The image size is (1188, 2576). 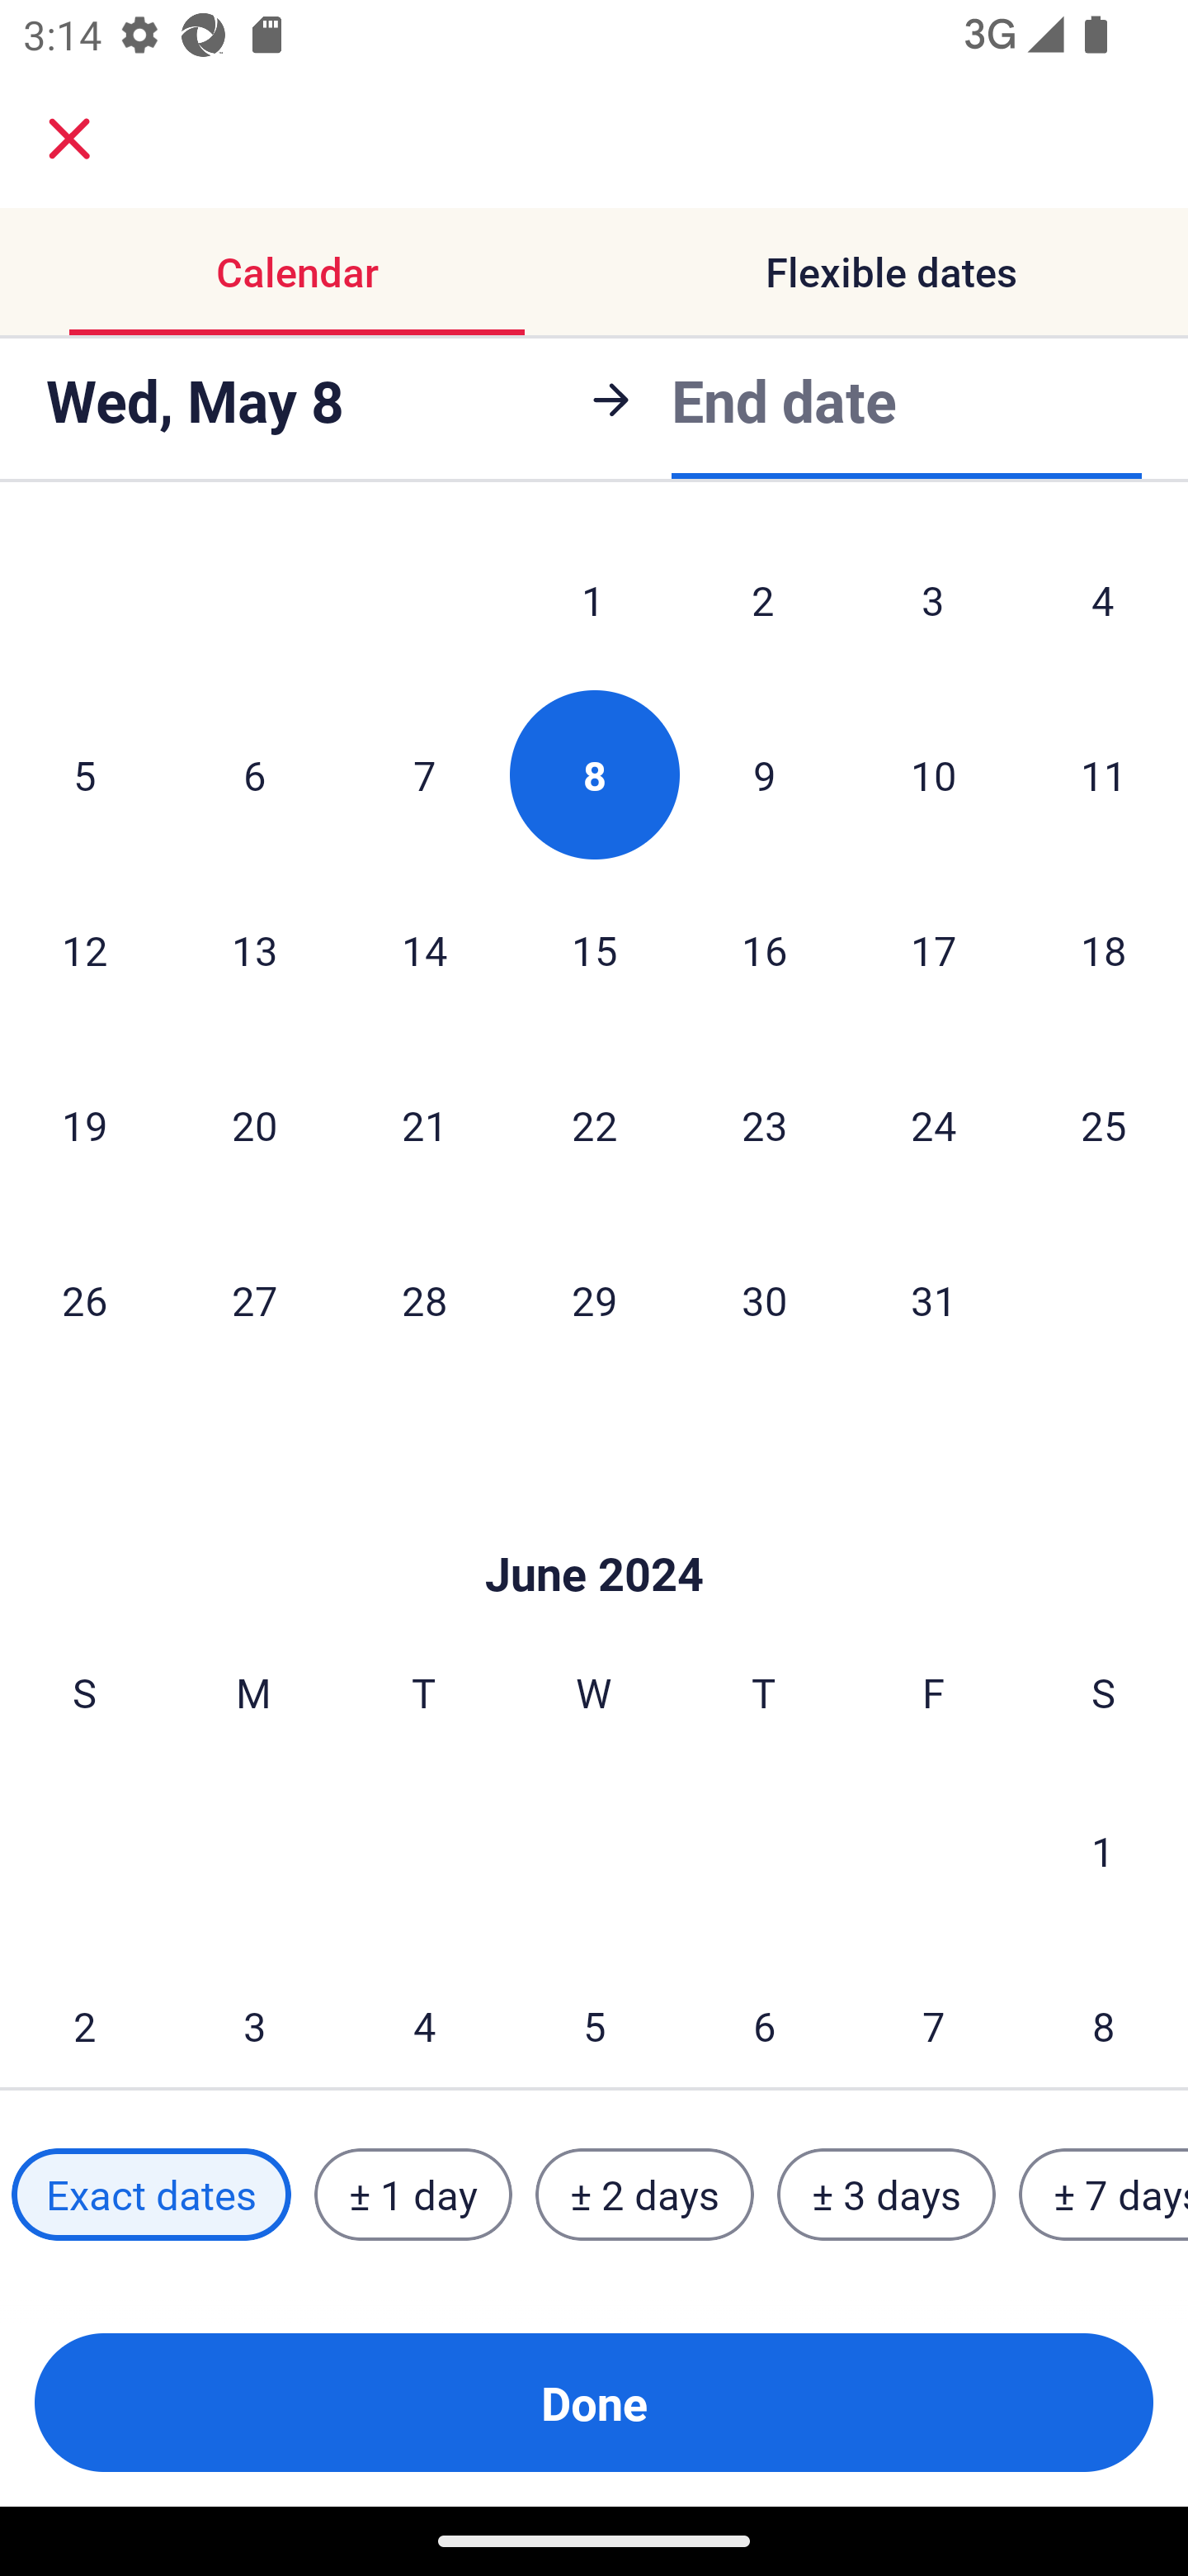 I want to click on 11 Saturday, May 11, 2024, so click(x=1104, y=775).